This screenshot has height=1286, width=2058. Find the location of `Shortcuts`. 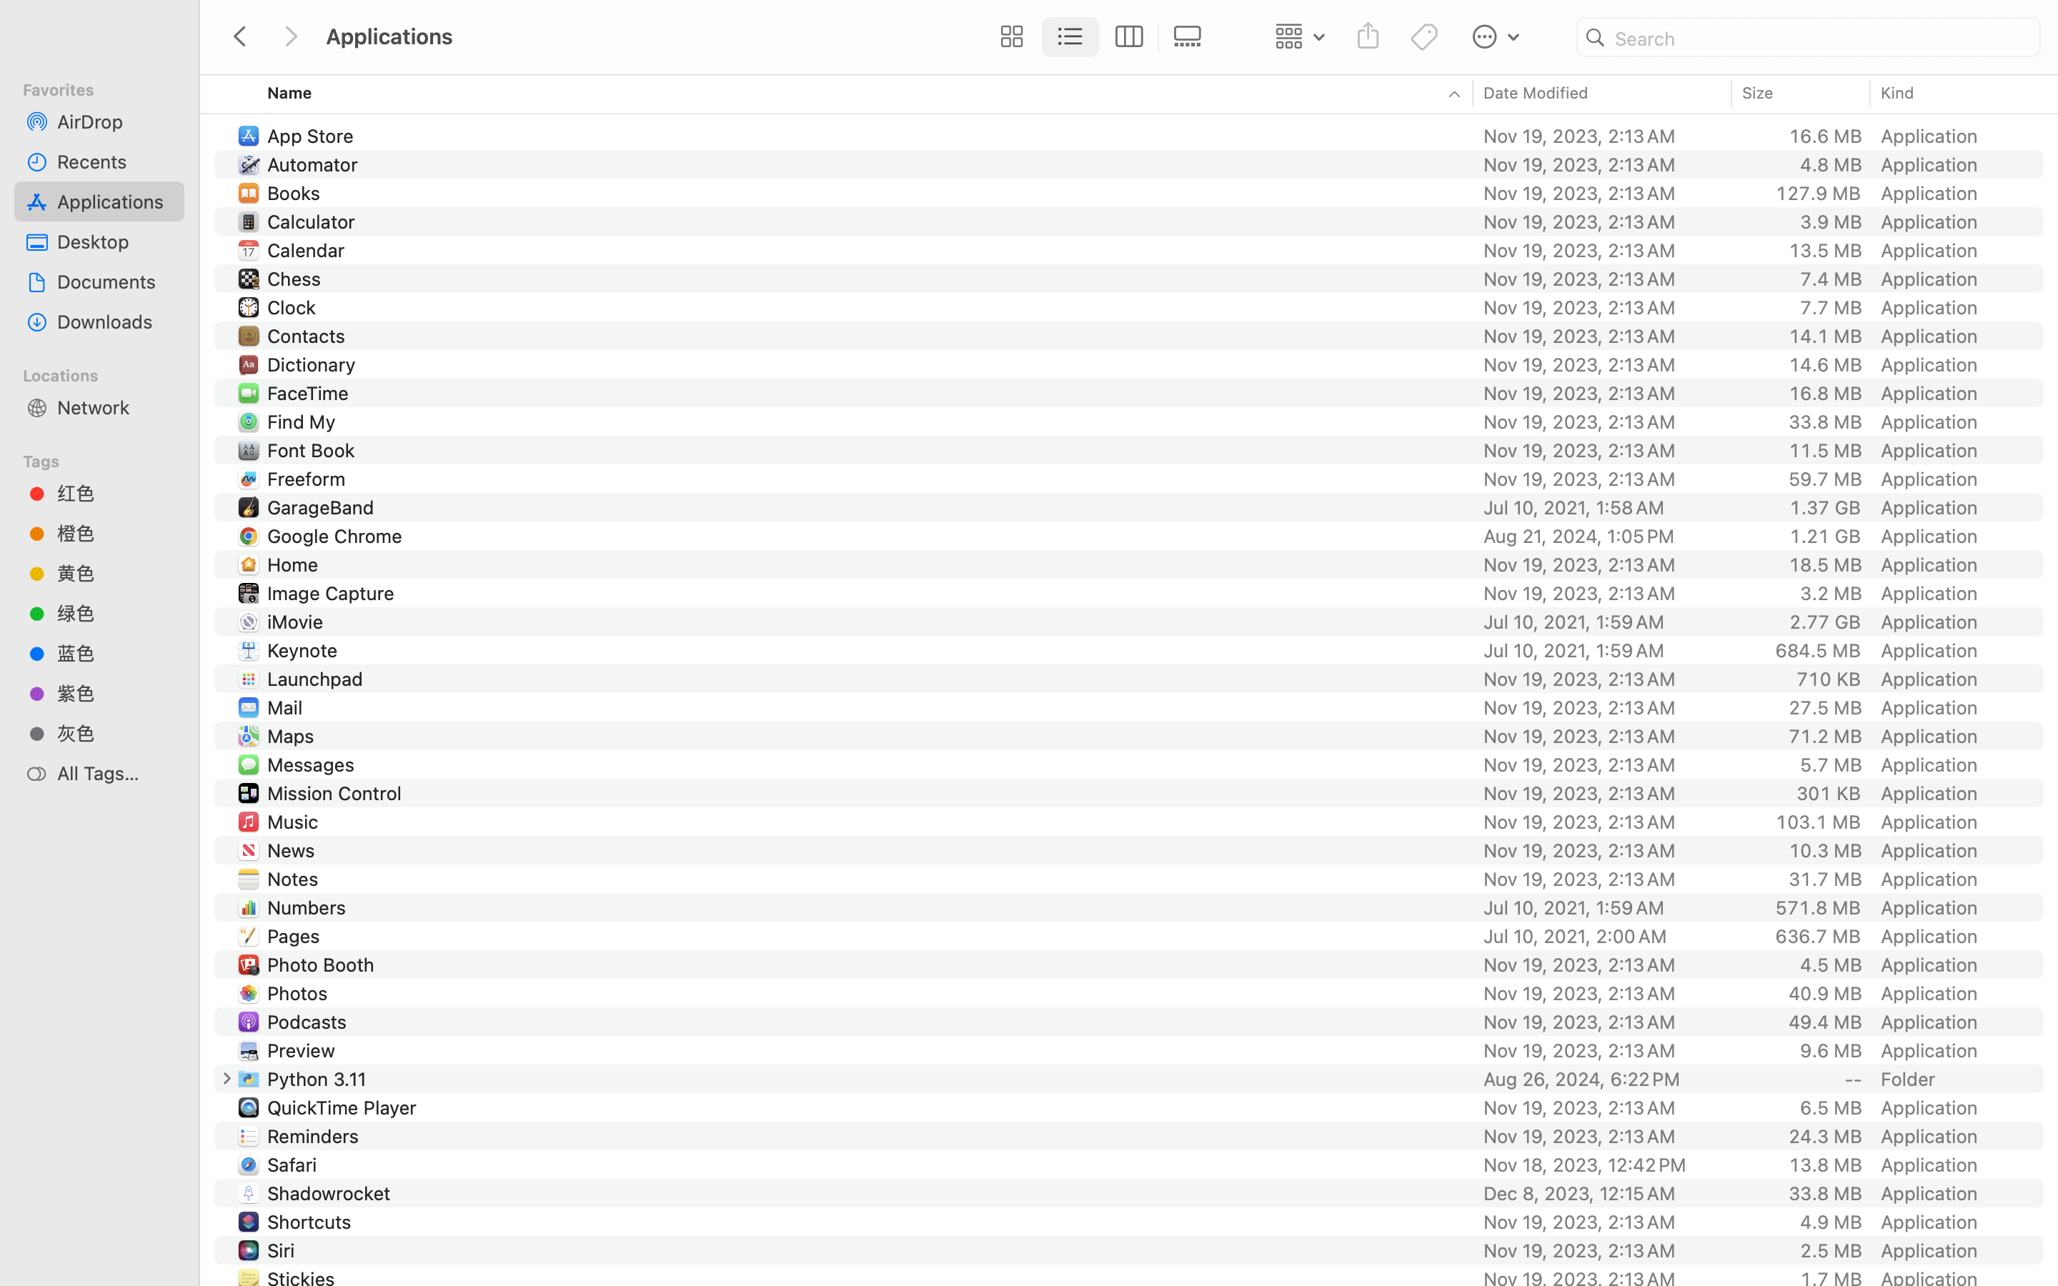

Shortcuts is located at coordinates (312, 1222).